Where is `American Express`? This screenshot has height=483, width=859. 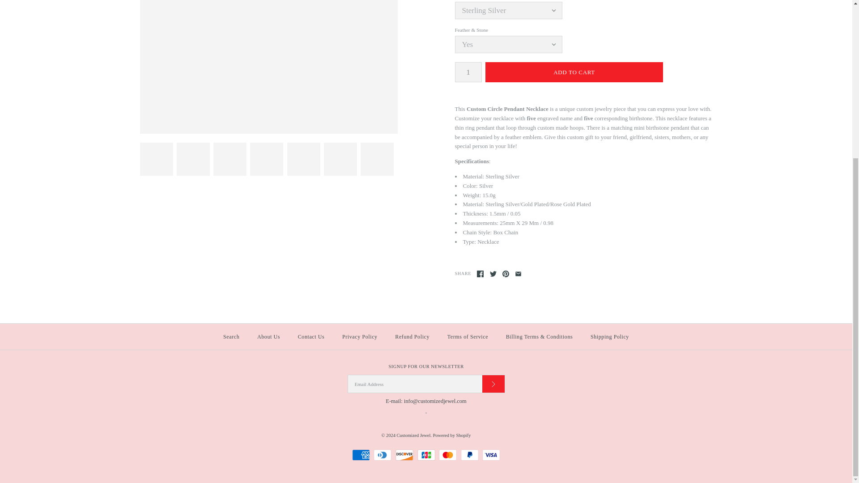 American Express is located at coordinates (361, 455).